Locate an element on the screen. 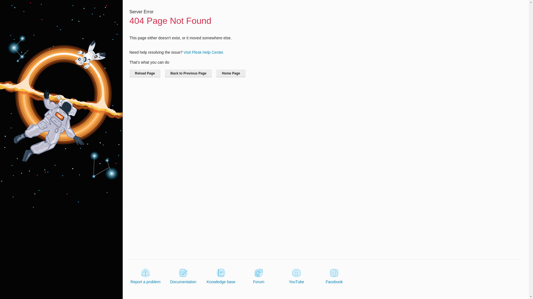 This screenshot has height=299, width=533. Forum is located at coordinates (259, 276).